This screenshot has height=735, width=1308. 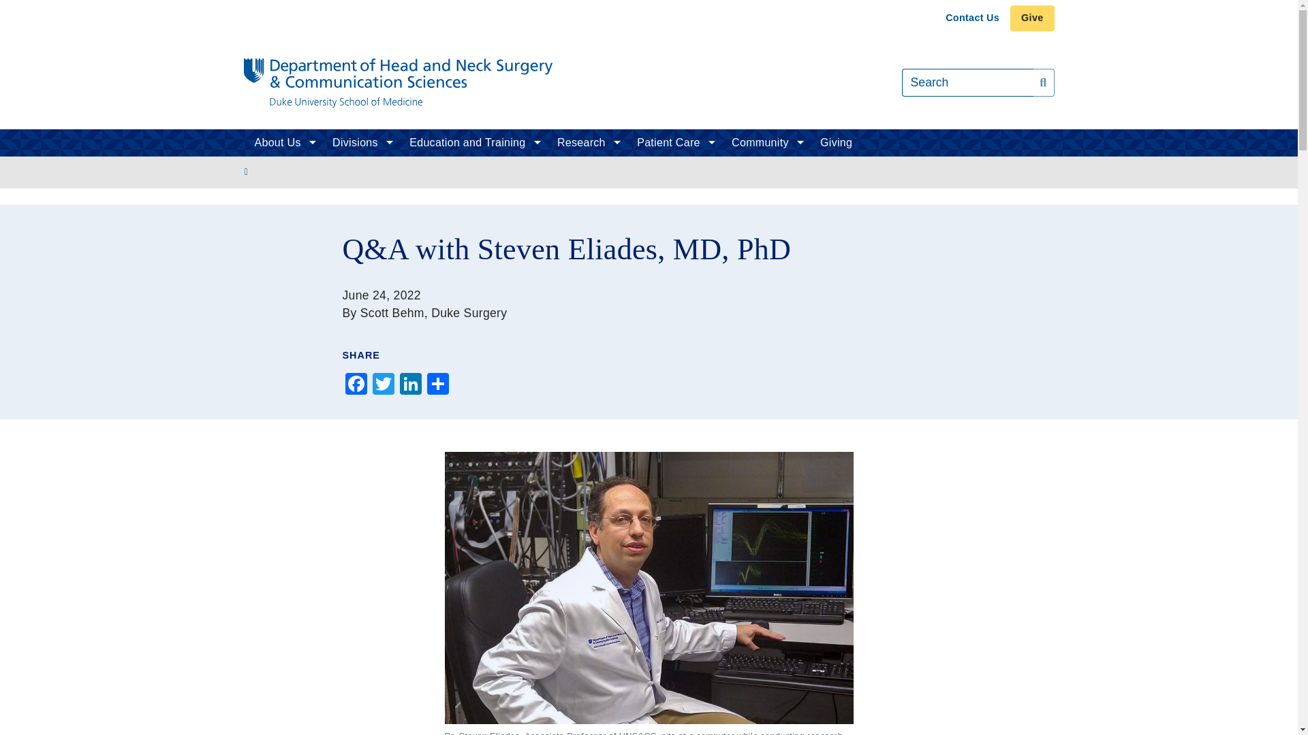 I want to click on Contact Us, so click(x=972, y=18).